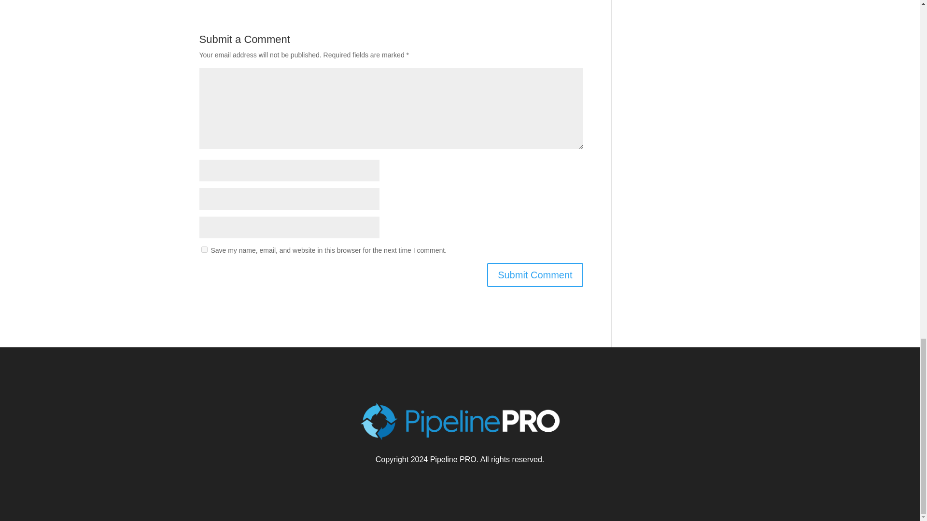 The image size is (927, 521). I want to click on Submit Comment, so click(535, 275).